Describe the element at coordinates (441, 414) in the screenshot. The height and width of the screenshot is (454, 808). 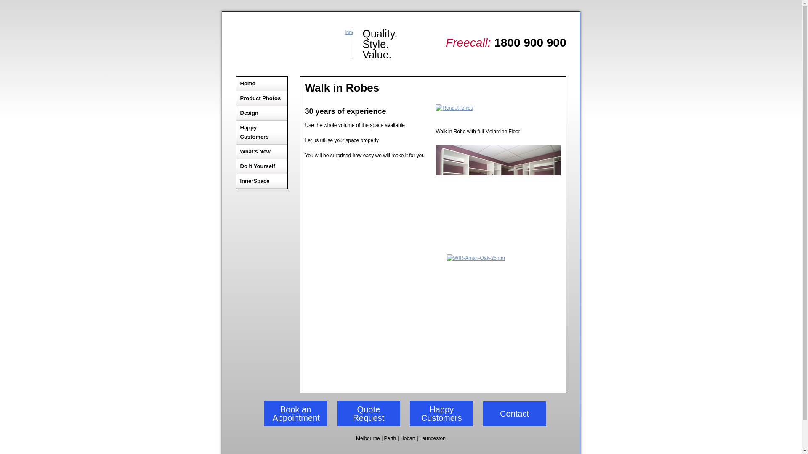
I see `Happy Customers` at that location.